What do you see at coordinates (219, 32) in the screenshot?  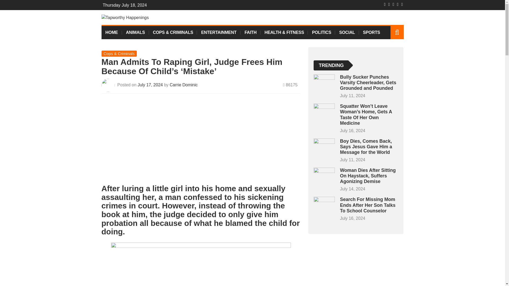 I see `ENTERTAINMENT` at bounding box center [219, 32].